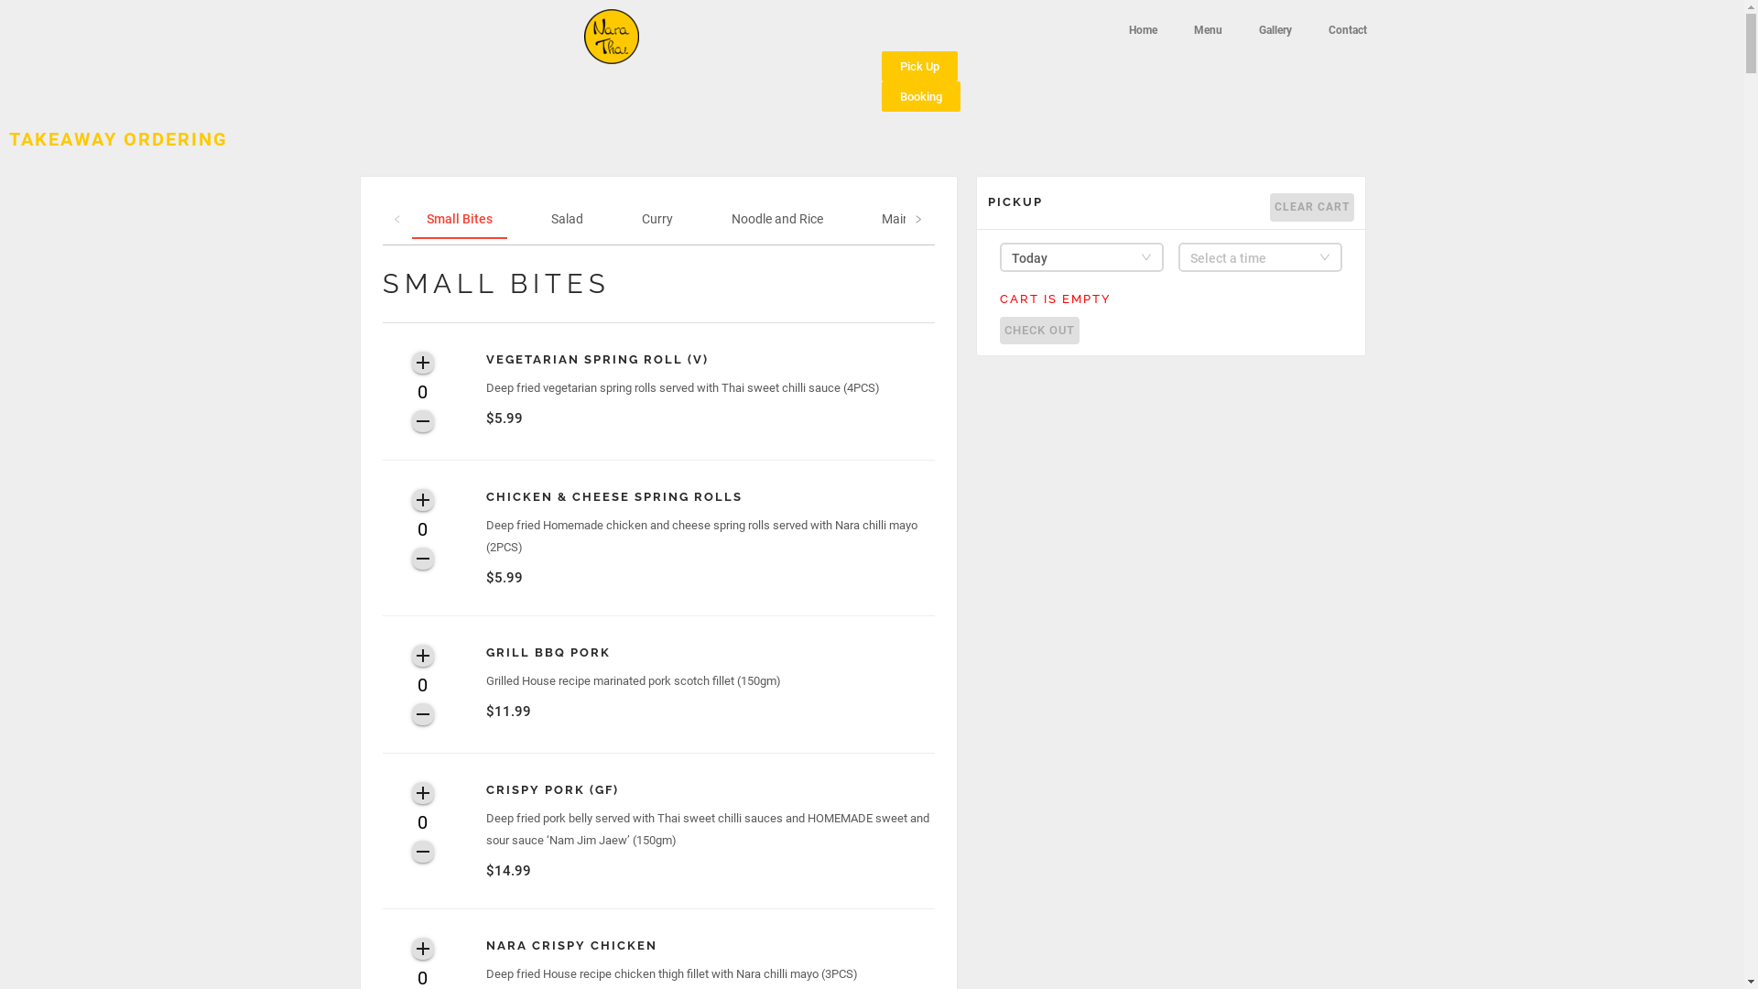 The image size is (1758, 989). Describe the element at coordinates (1143, 30) in the screenshot. I see `Home` at that location.